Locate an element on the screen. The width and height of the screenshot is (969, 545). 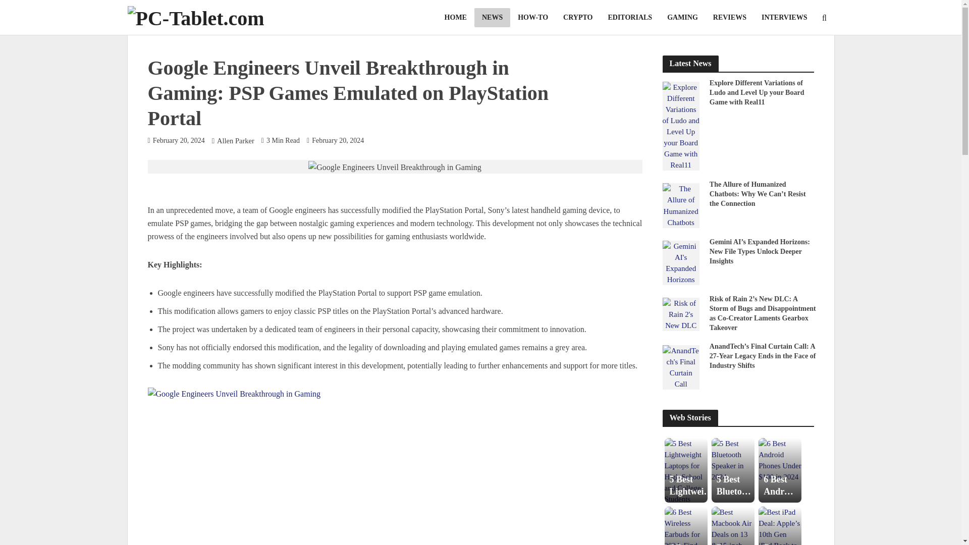
HOW-TO is located at coordinates (533, 18).